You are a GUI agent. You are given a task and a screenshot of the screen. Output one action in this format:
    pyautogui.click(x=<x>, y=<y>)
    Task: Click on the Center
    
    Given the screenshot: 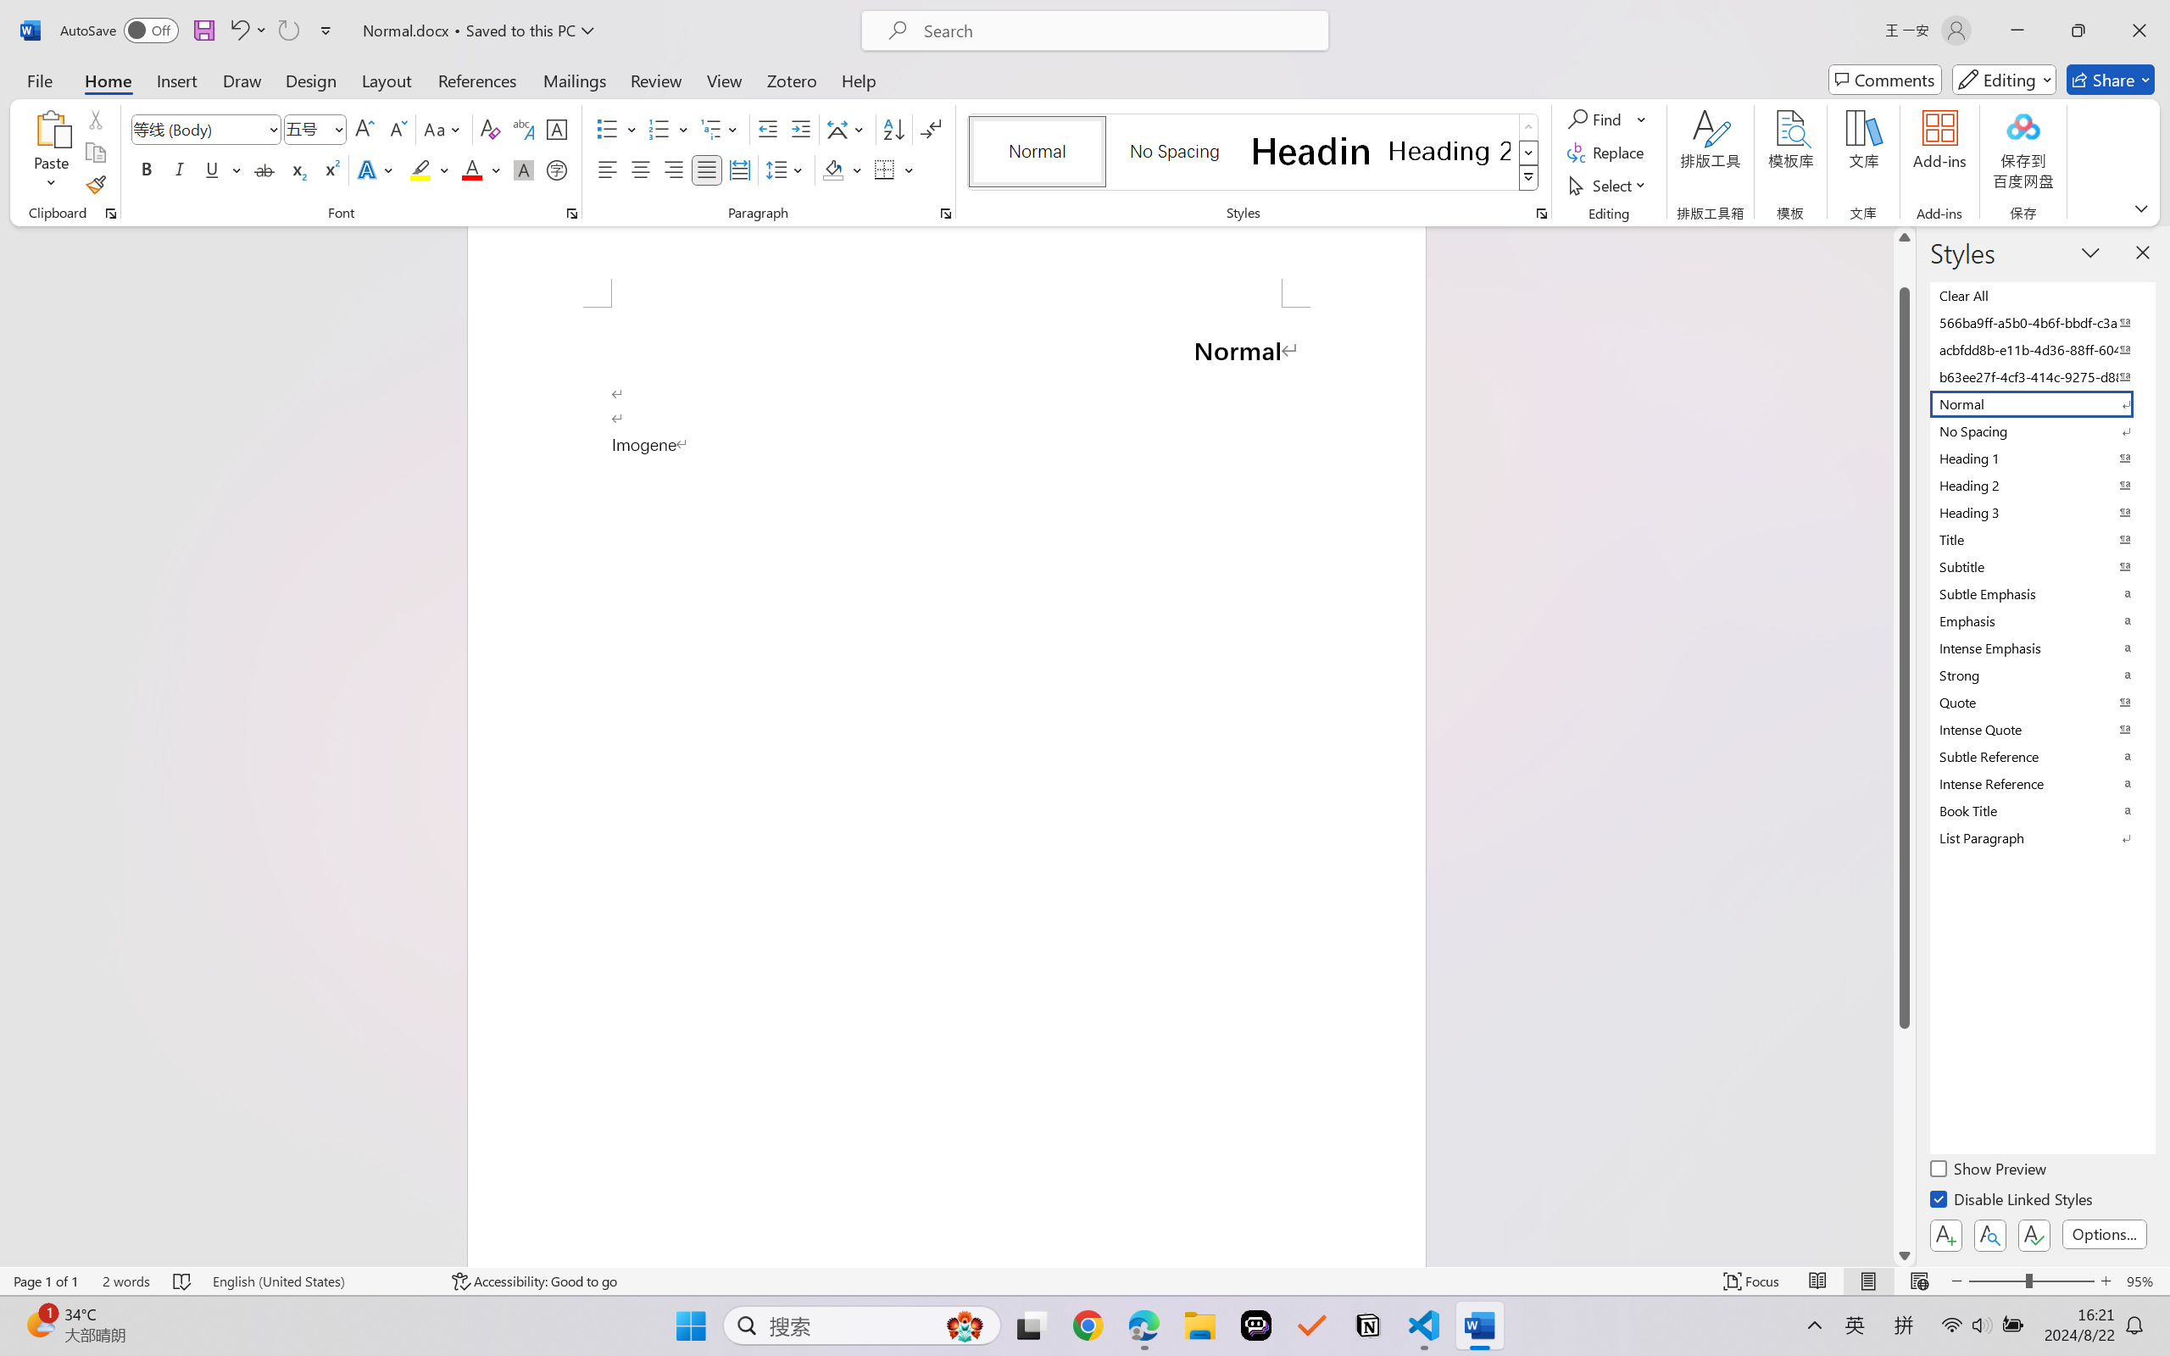 What is the action you would take?
    pyautogui.click(x=640, y=169)
    